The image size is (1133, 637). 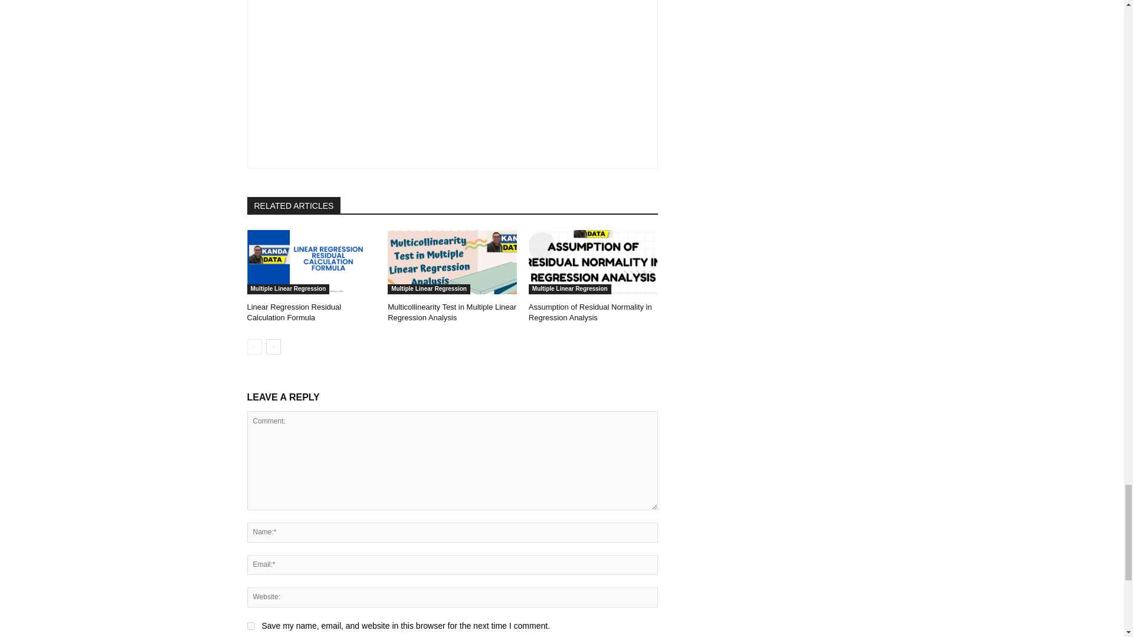 I want to click on yes, so click(x=250, y=626).